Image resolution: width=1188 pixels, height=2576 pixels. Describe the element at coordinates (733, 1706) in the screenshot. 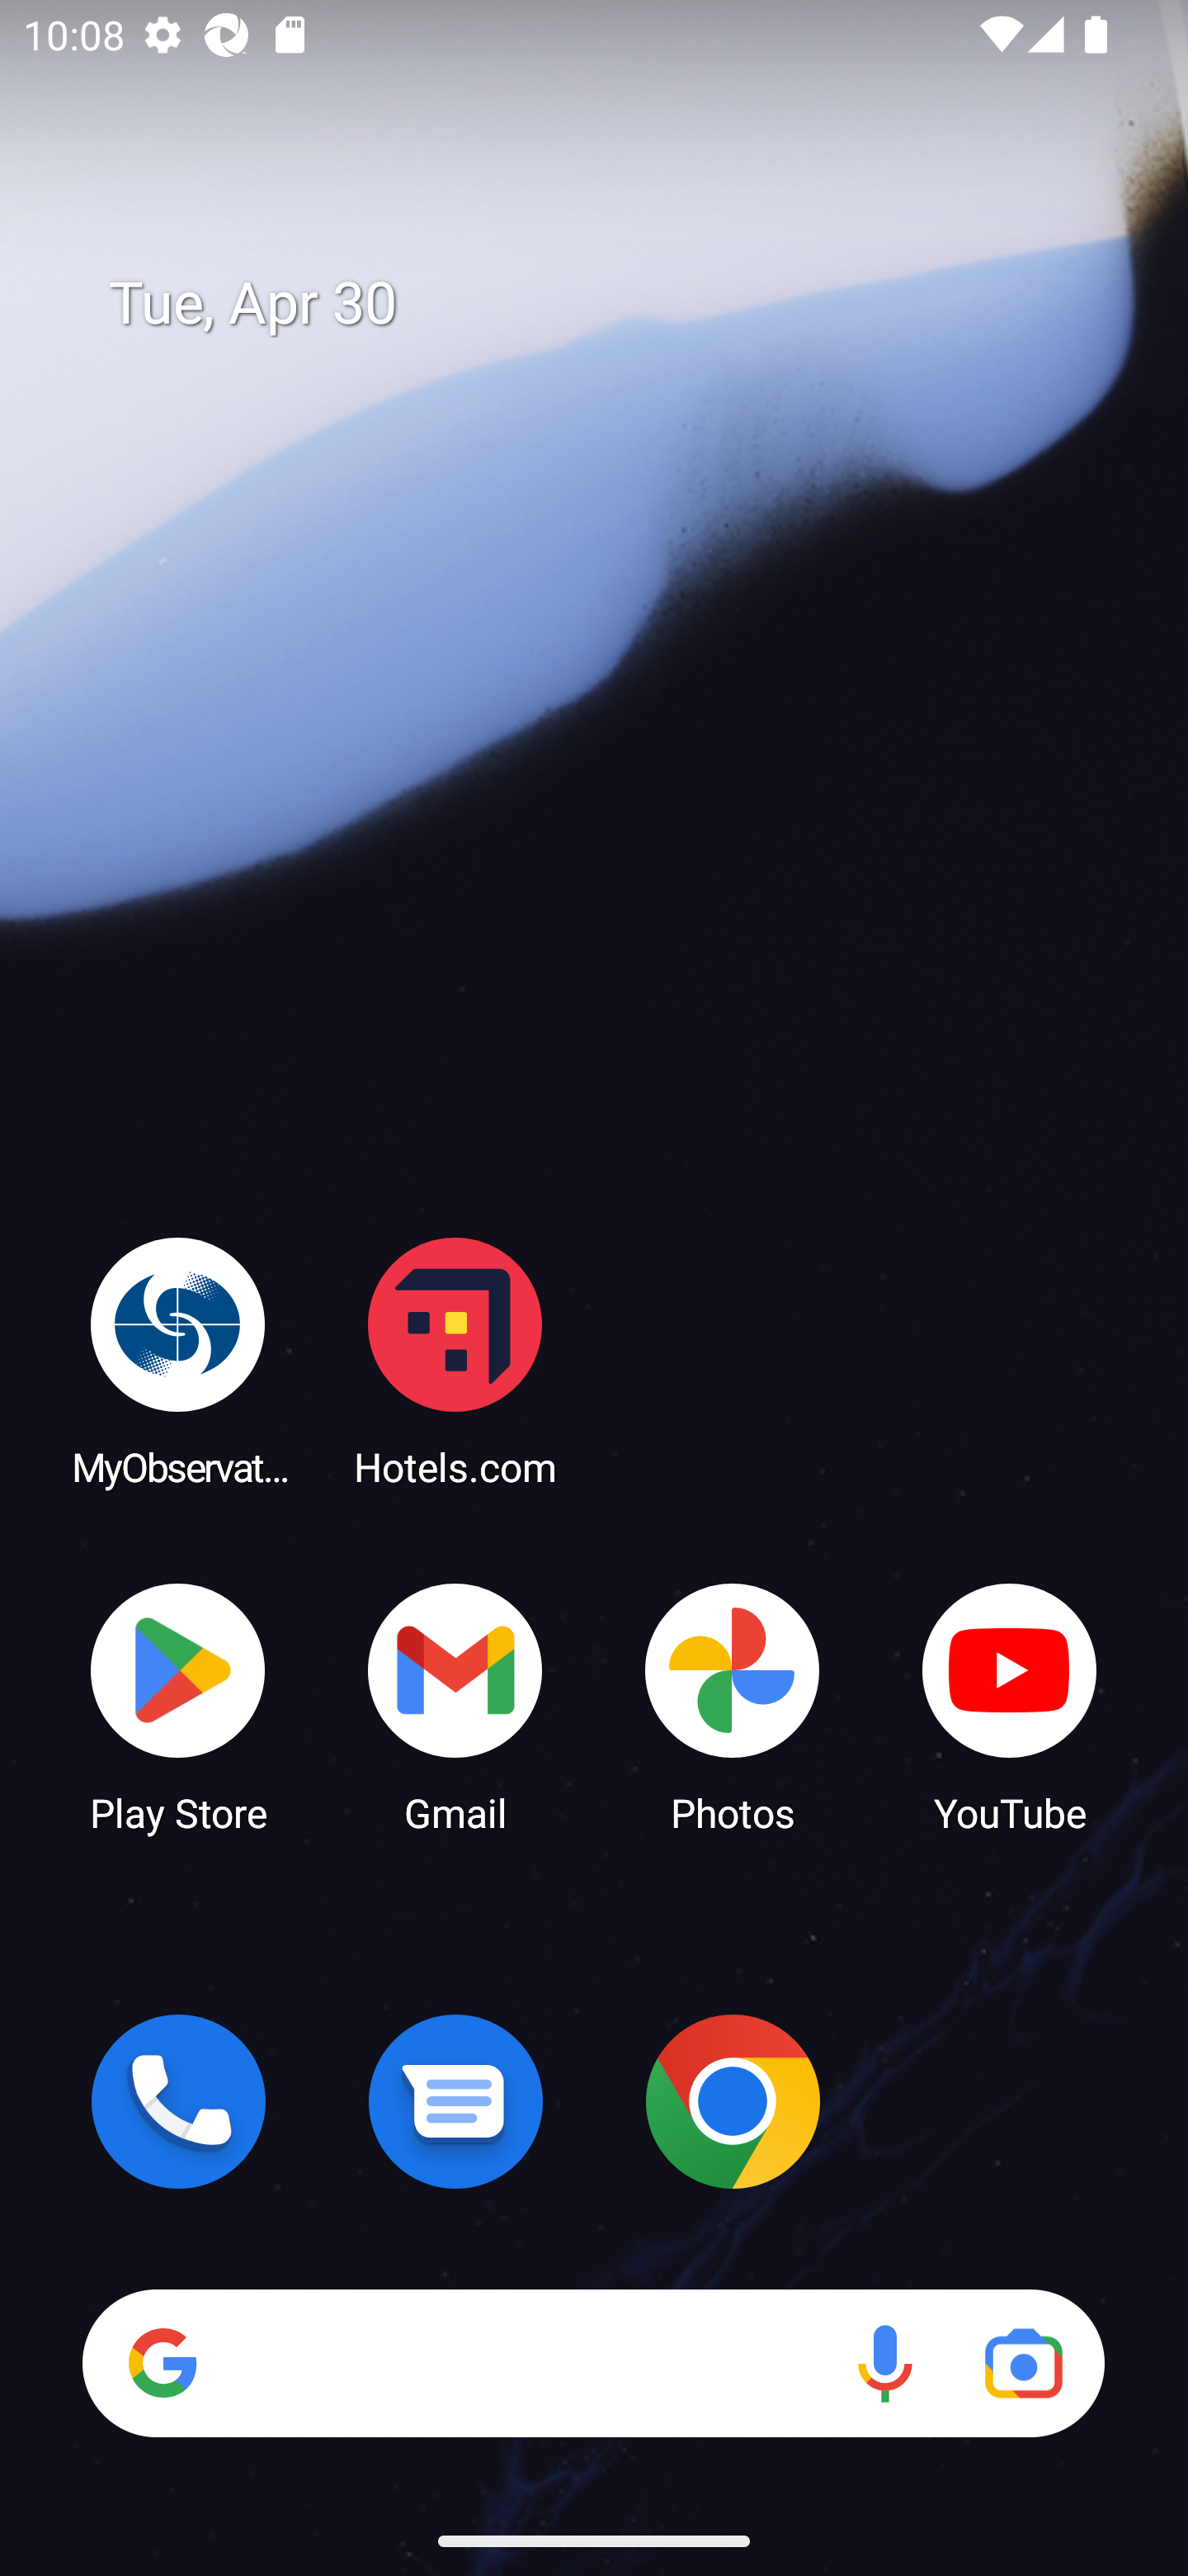

I see `Photos` at that location.